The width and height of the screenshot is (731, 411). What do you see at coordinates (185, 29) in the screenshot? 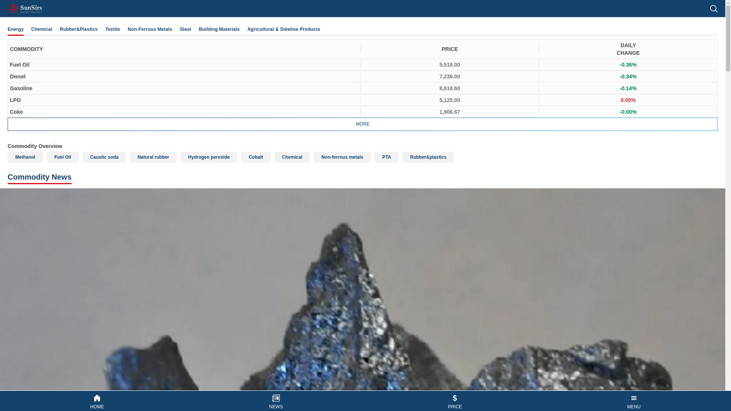
I see `Steel` at bounding box center [185, 29].